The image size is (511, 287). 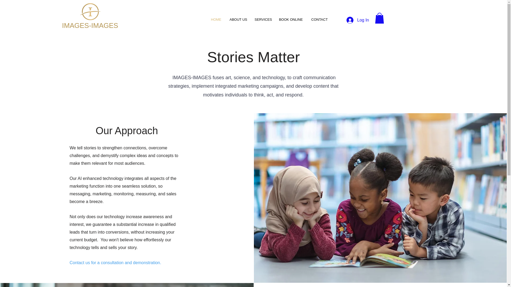 What do you see at coordinates (263, 20) in the screenshot?
I see `SERVICES` at bounding box center [263, 20].